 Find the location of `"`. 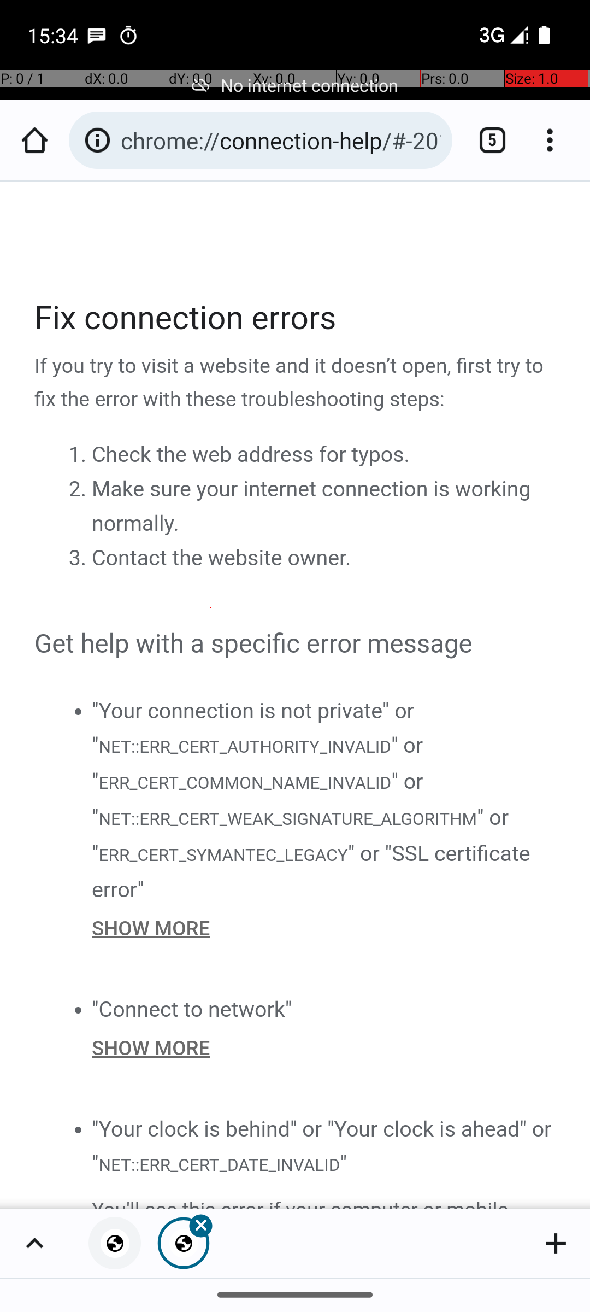

" is located at coordinates (343, 1163).